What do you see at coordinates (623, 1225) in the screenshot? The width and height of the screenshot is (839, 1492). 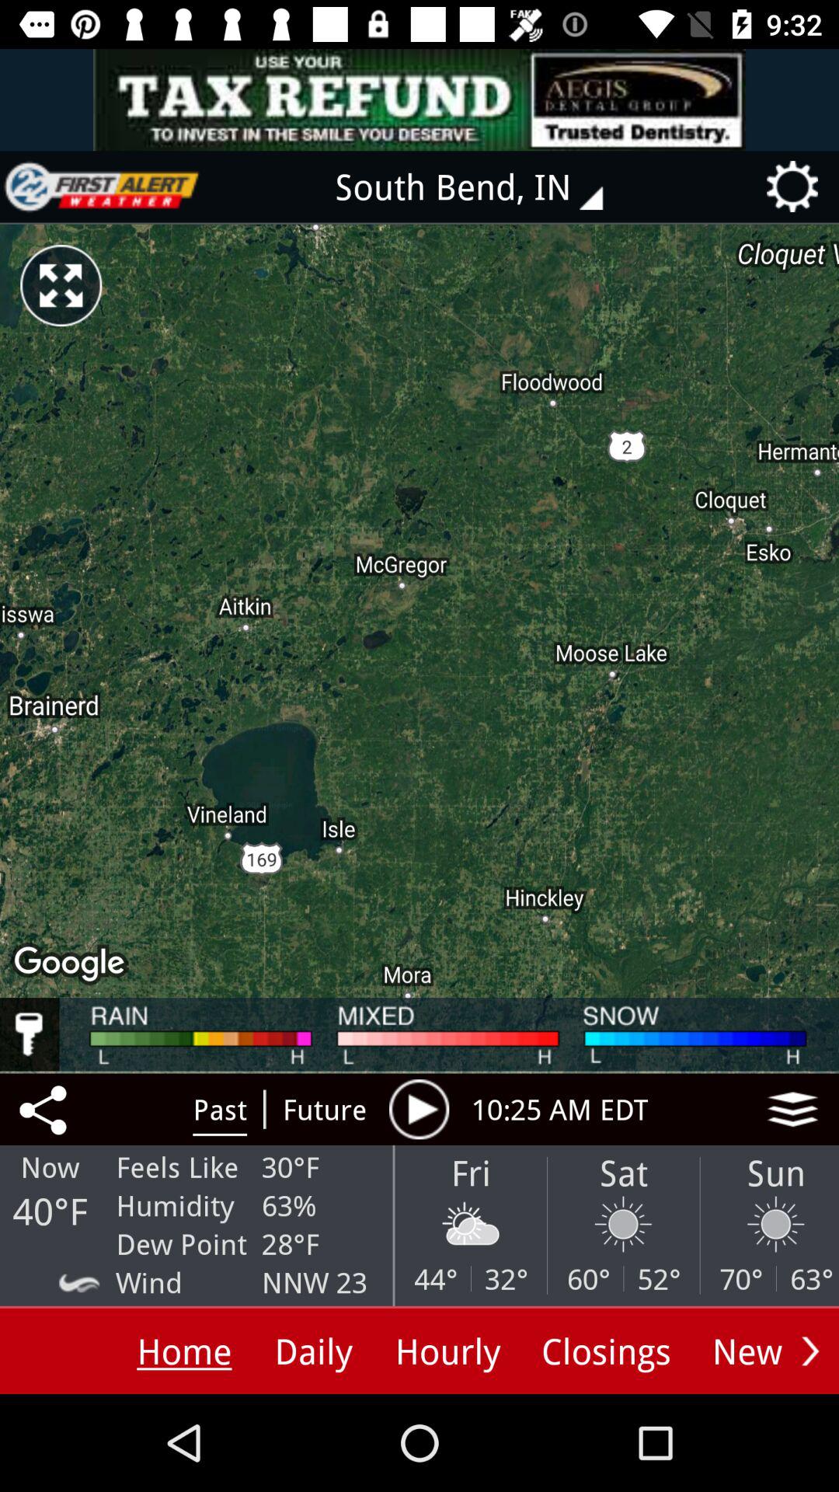 I see `click on the icon below sat` at bounding box center [623, 1225].